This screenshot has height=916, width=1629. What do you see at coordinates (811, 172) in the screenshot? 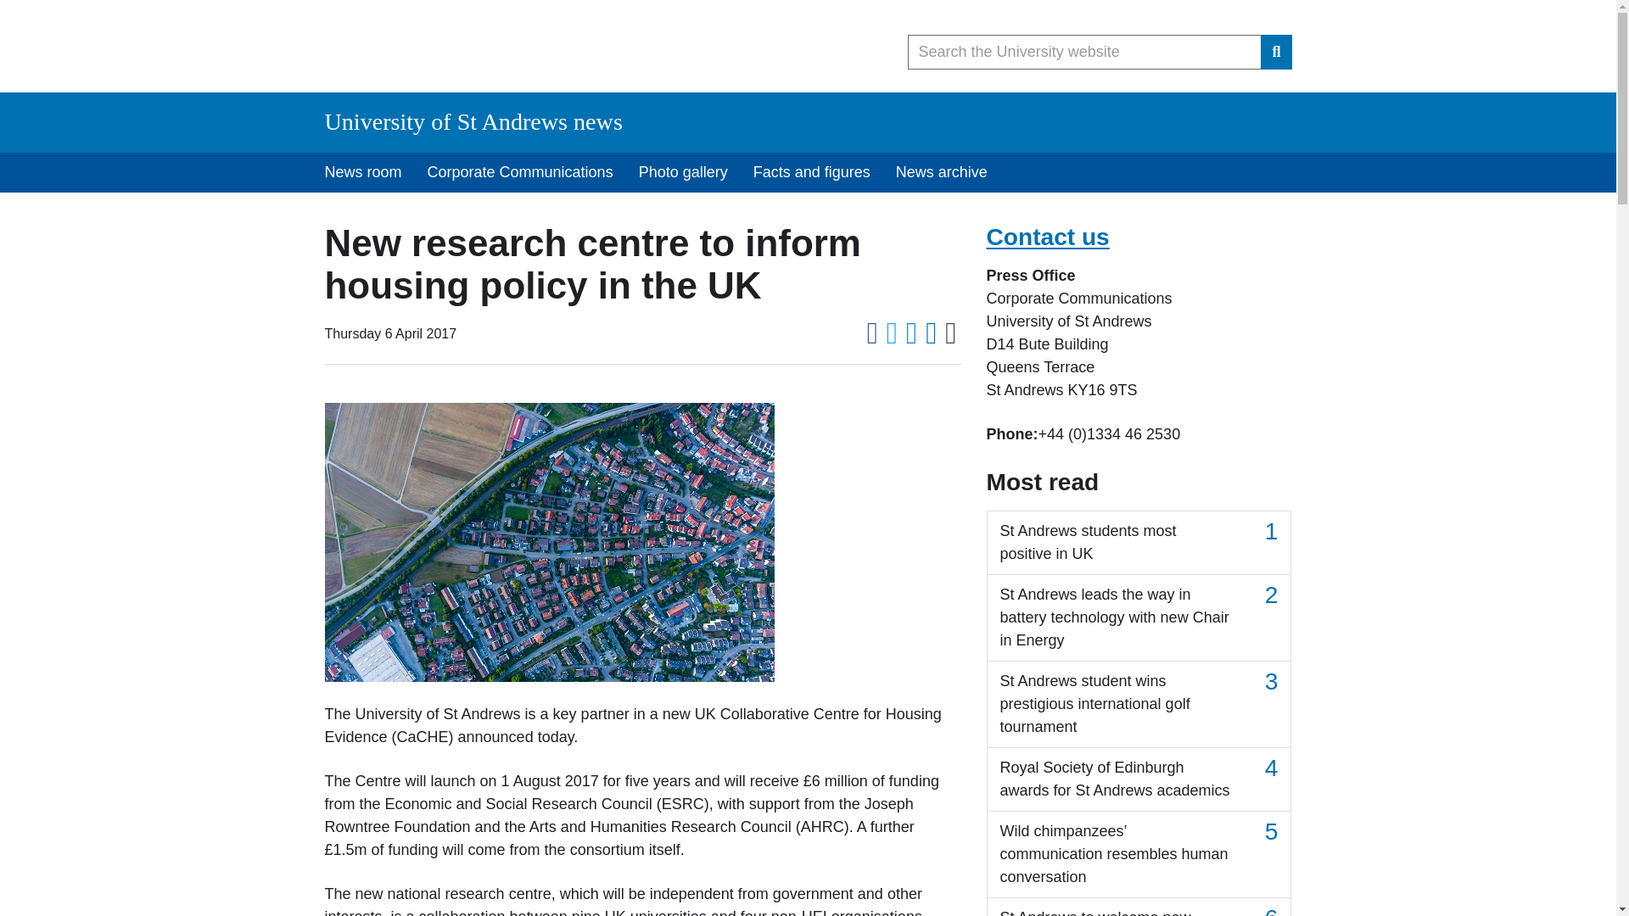
I see `Facts and figures` at bounding box center [811, 172].